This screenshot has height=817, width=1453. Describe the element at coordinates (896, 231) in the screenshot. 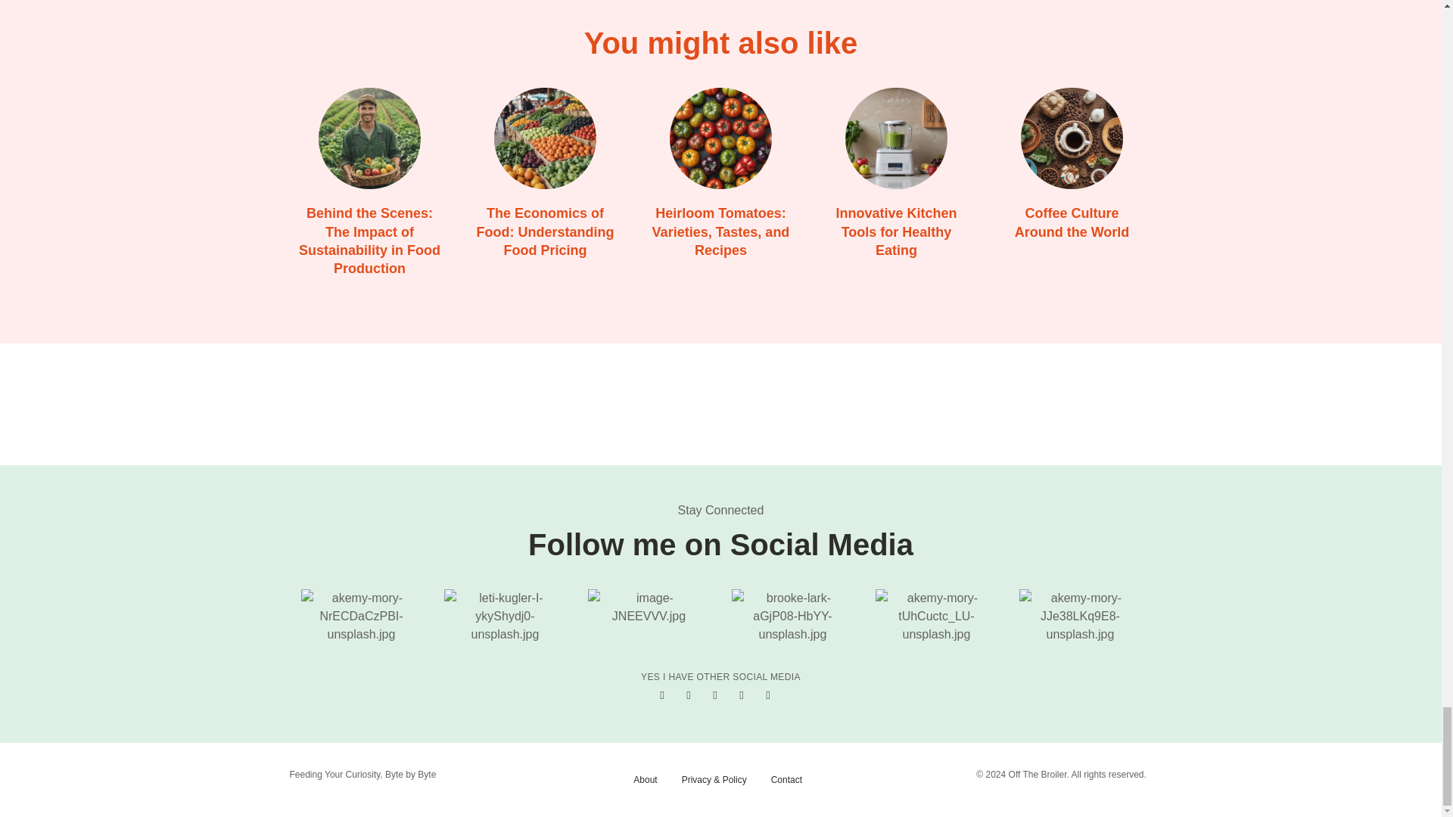

I see `Innovative Kitchen Tools for Healthy Eating` at that location.